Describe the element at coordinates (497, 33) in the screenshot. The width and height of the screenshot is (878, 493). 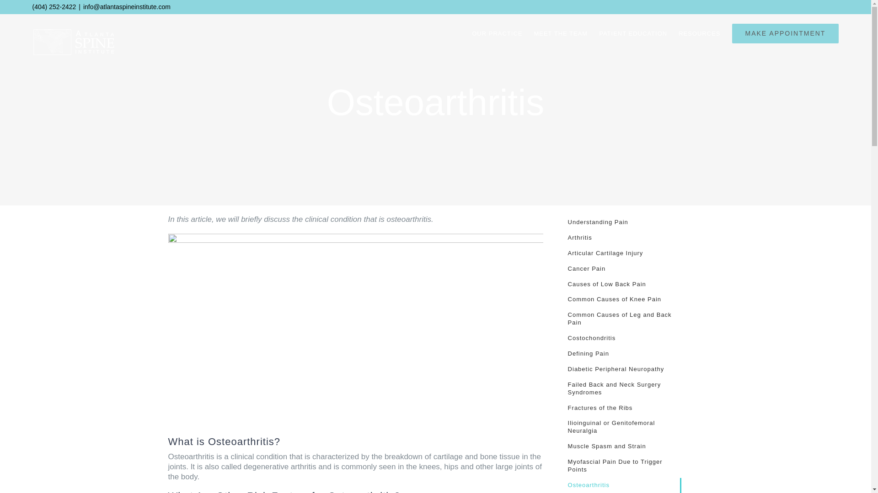
I see `OUR PRACTICE` at that location.